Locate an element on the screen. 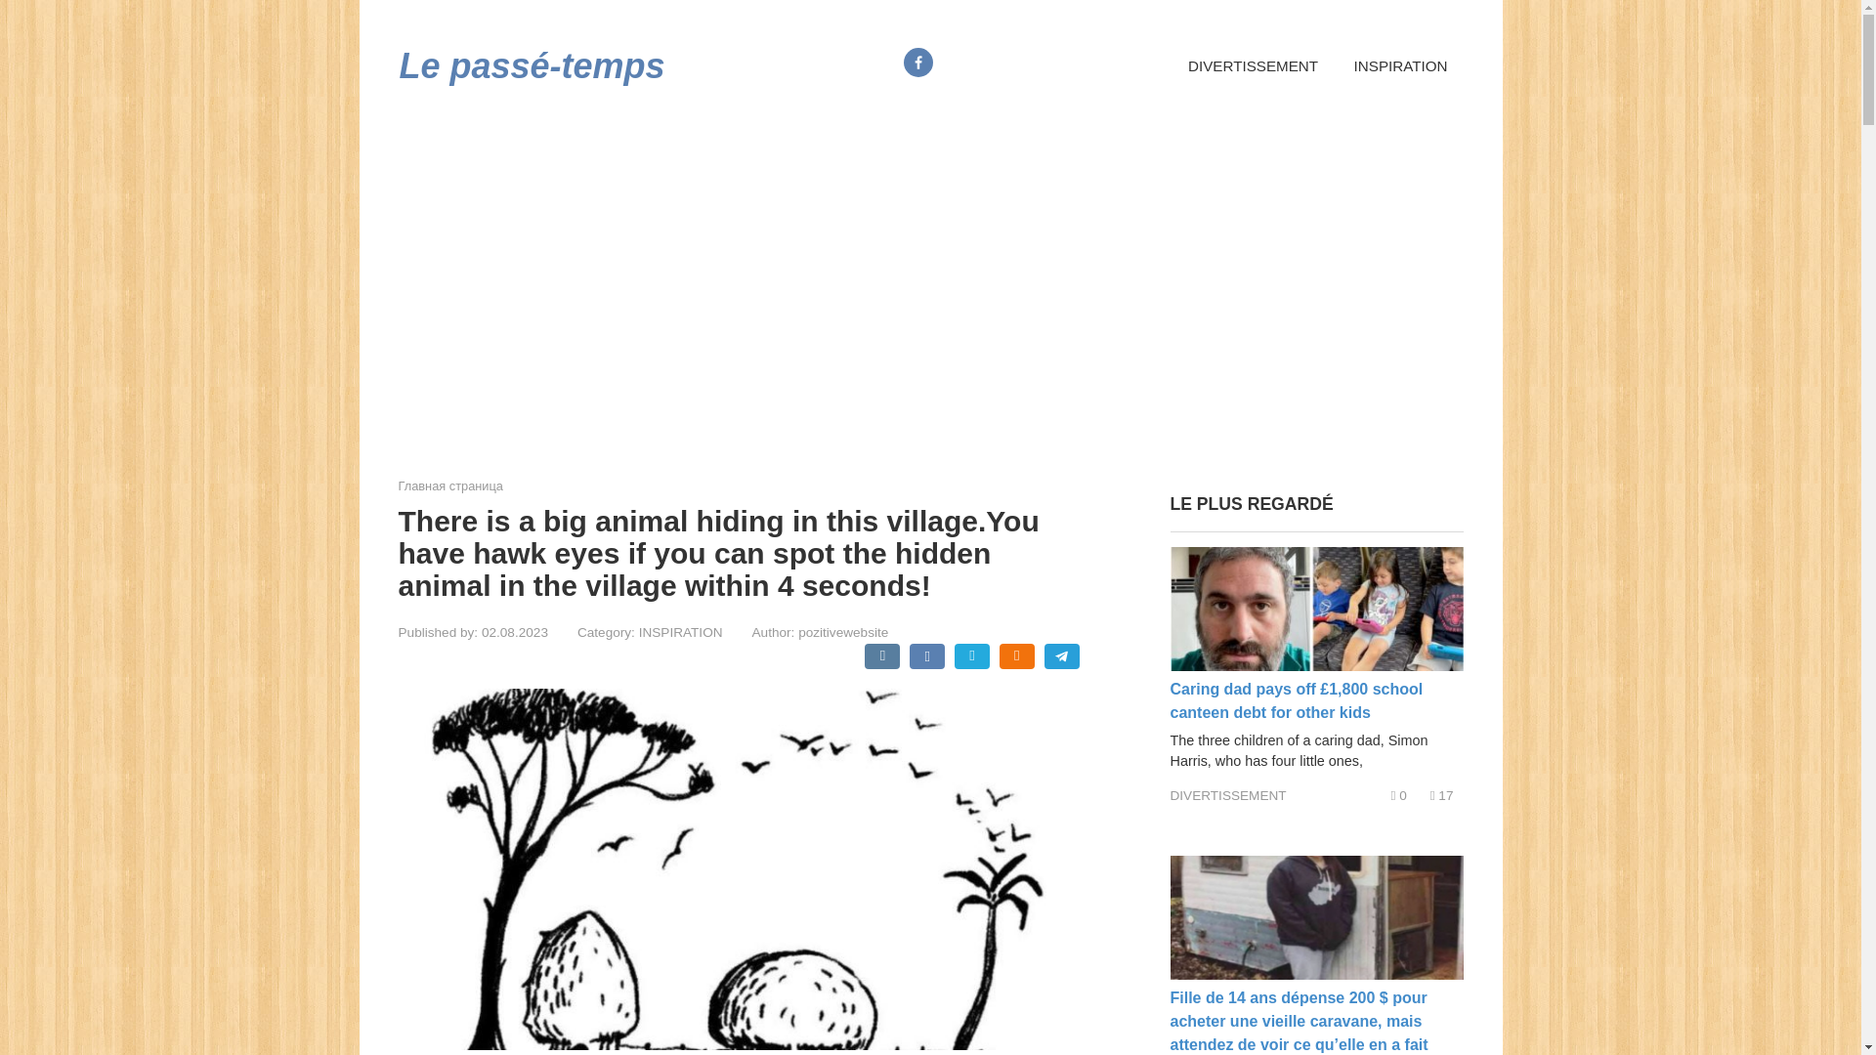  INSPIRATION is located at coordinates (680, 632).